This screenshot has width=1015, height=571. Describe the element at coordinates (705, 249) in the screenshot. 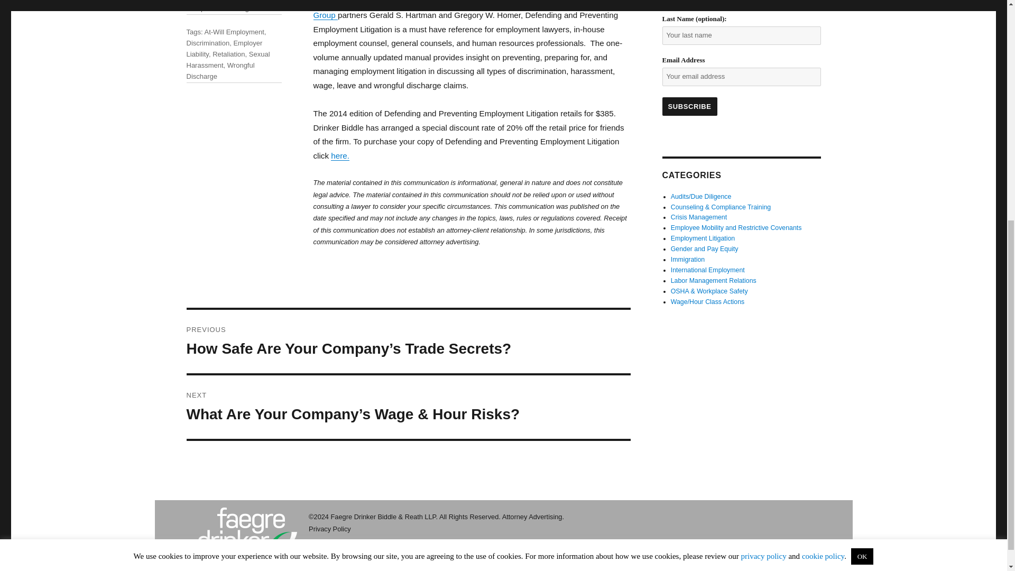

I see `Gender and Pay Equity` at that location.